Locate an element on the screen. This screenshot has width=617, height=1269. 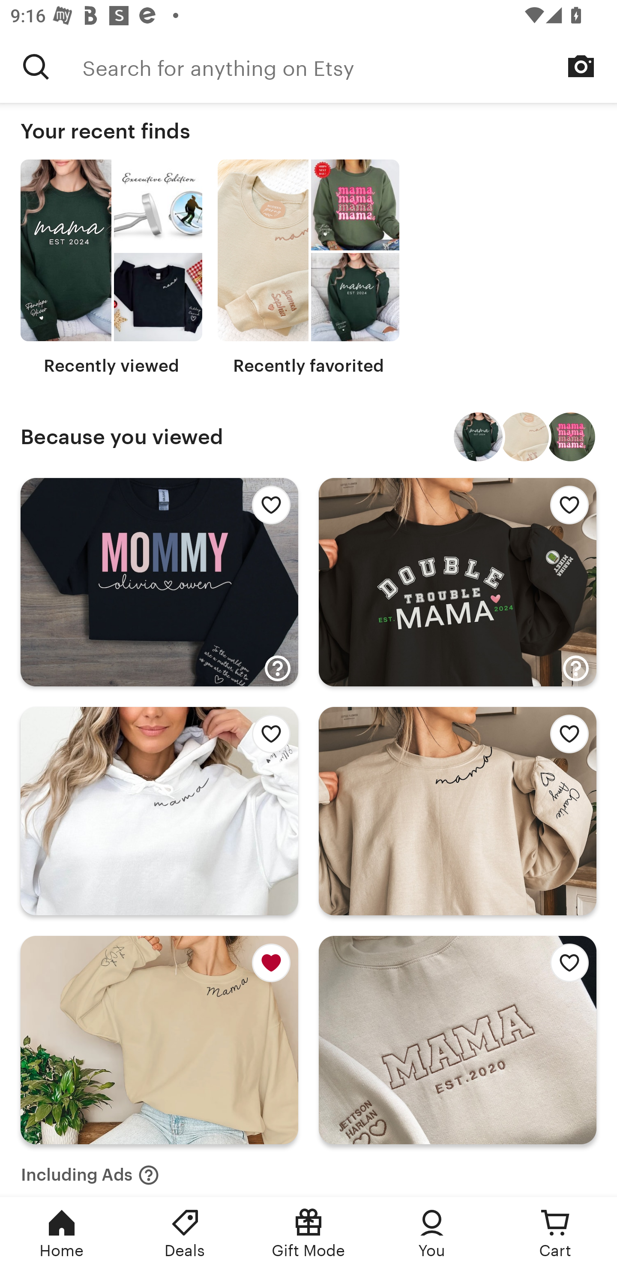
Search for anything on Etsy is located at coordinates (36, 66).